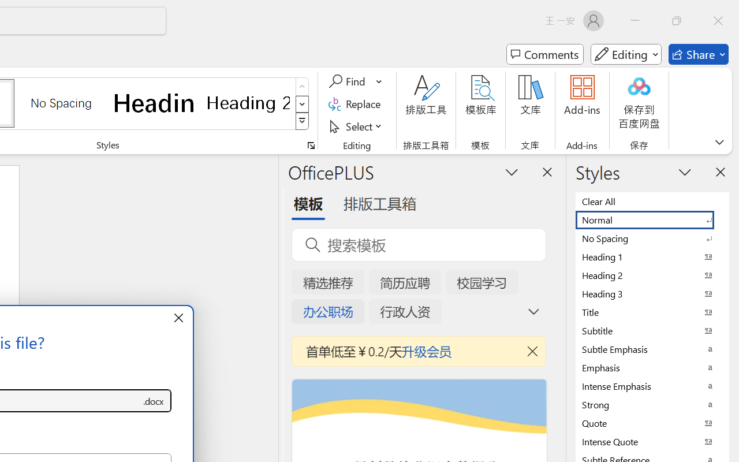 This screenshot has width=739, height=462. Describe the element at coordinates (652, 423) in the screenshot. I see `Quote` at that location.